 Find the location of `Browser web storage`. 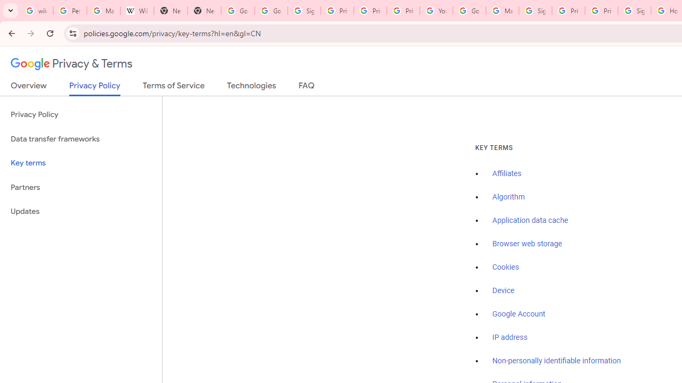

Browser web storage is located at coordinates (527, 244).